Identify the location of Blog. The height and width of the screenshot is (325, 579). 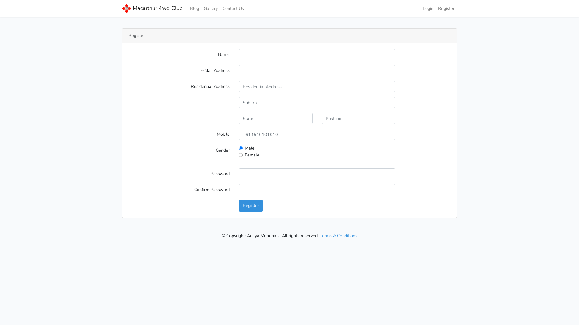
(195, 8).